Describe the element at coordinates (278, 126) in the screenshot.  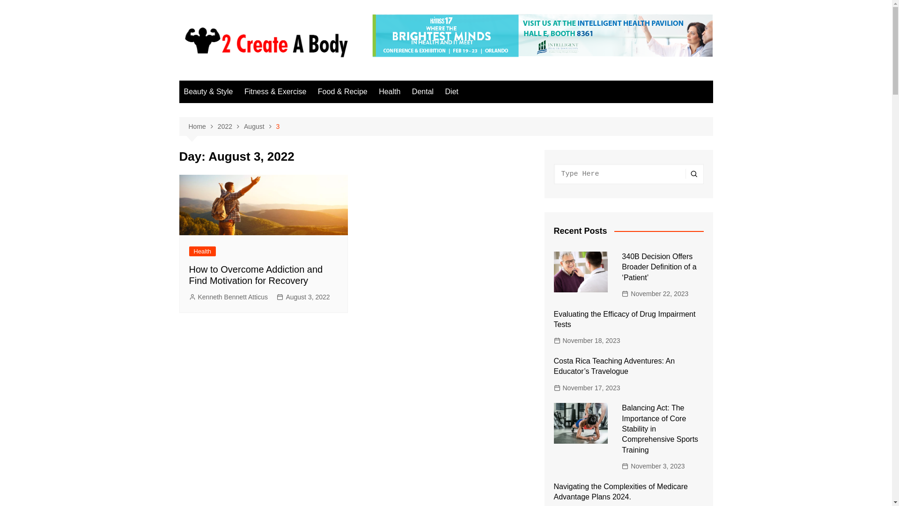
I see `3` at that location.